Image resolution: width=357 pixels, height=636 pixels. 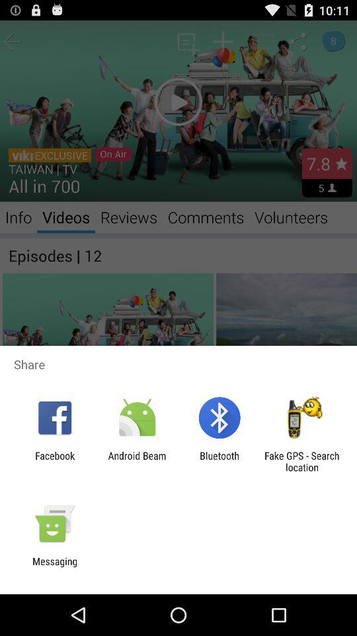 What do you see at coordinates (301, 461) in the screenshot?
I see `tap icon to the right of bluetooth` at bounding box center [301, 461].